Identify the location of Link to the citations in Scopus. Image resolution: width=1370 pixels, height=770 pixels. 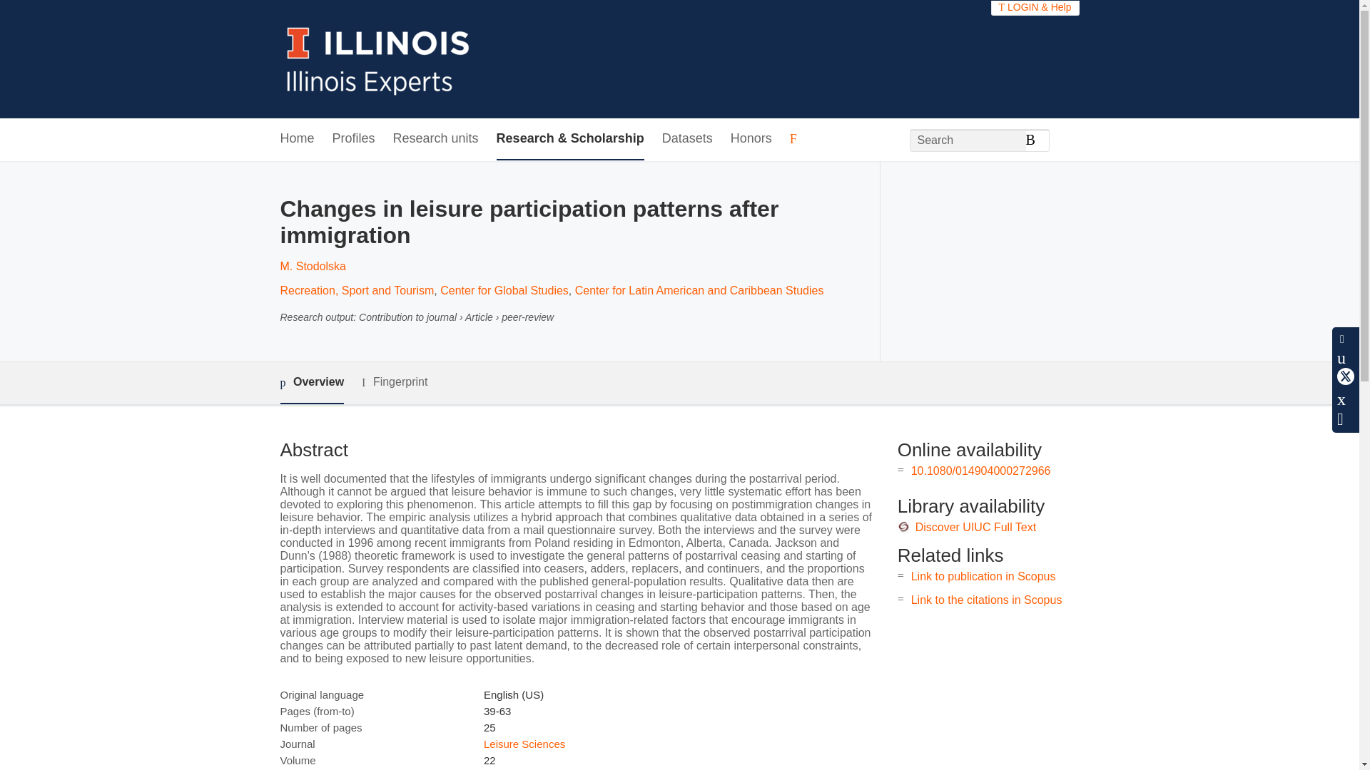
(986, 599).